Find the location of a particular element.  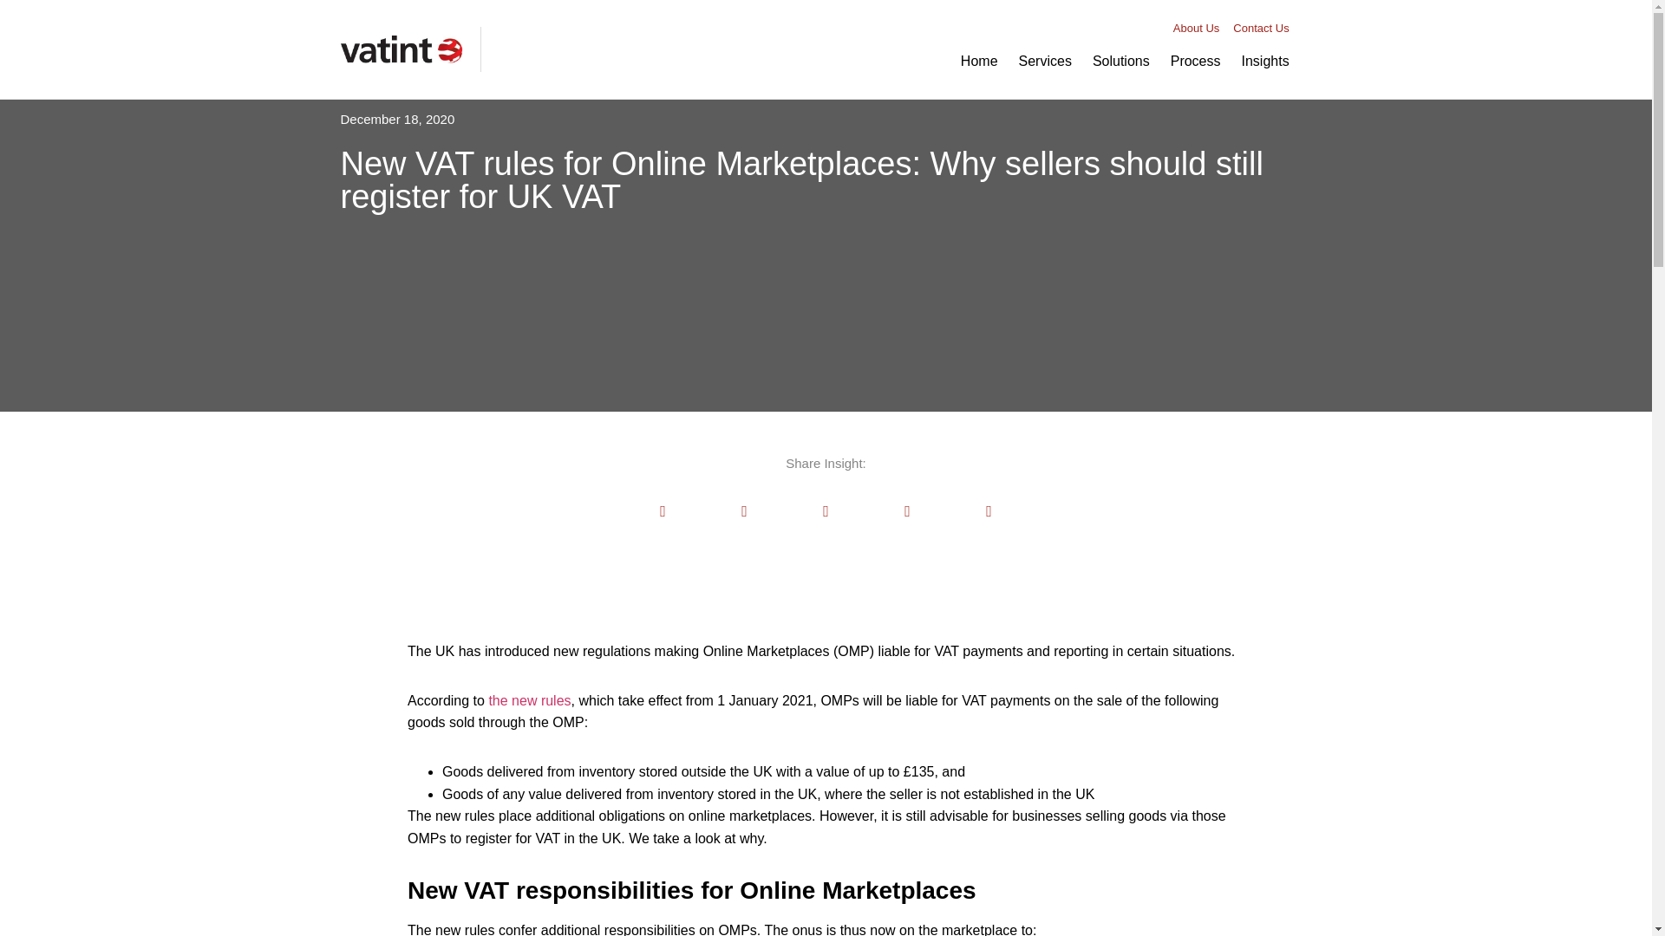

Services is located at coordinates (1046, 61).